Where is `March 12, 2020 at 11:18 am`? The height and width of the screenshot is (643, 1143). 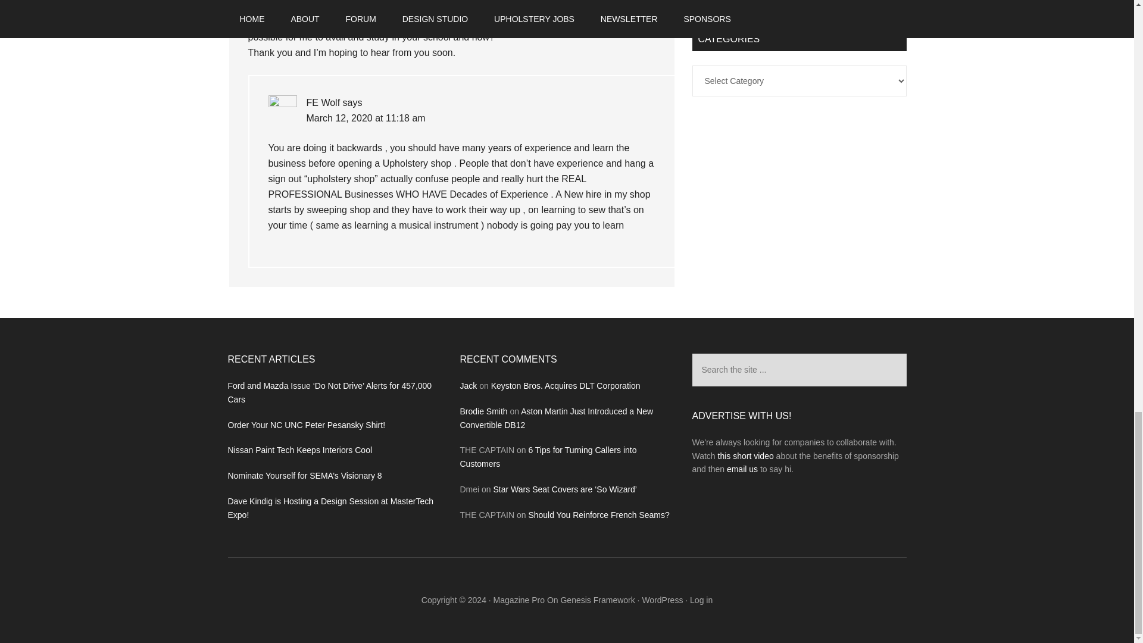 March 12, 2020 at 11:18 am is located at coordinates (366, 118).